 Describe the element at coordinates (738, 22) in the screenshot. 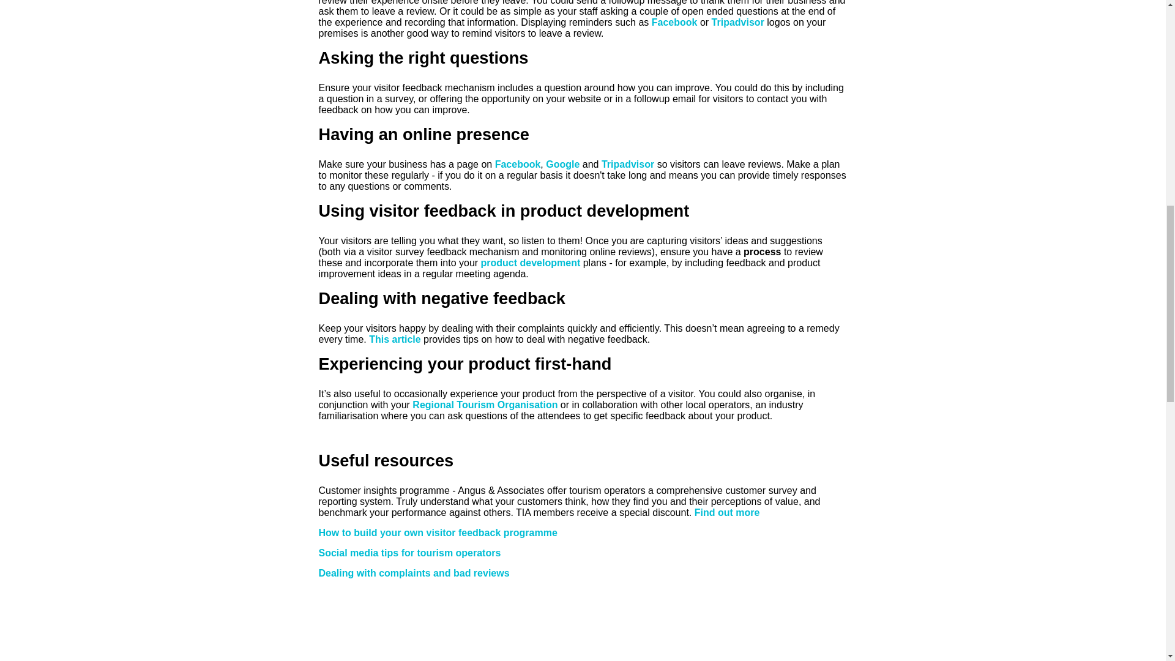

I see `Tripadvisor` at that location.